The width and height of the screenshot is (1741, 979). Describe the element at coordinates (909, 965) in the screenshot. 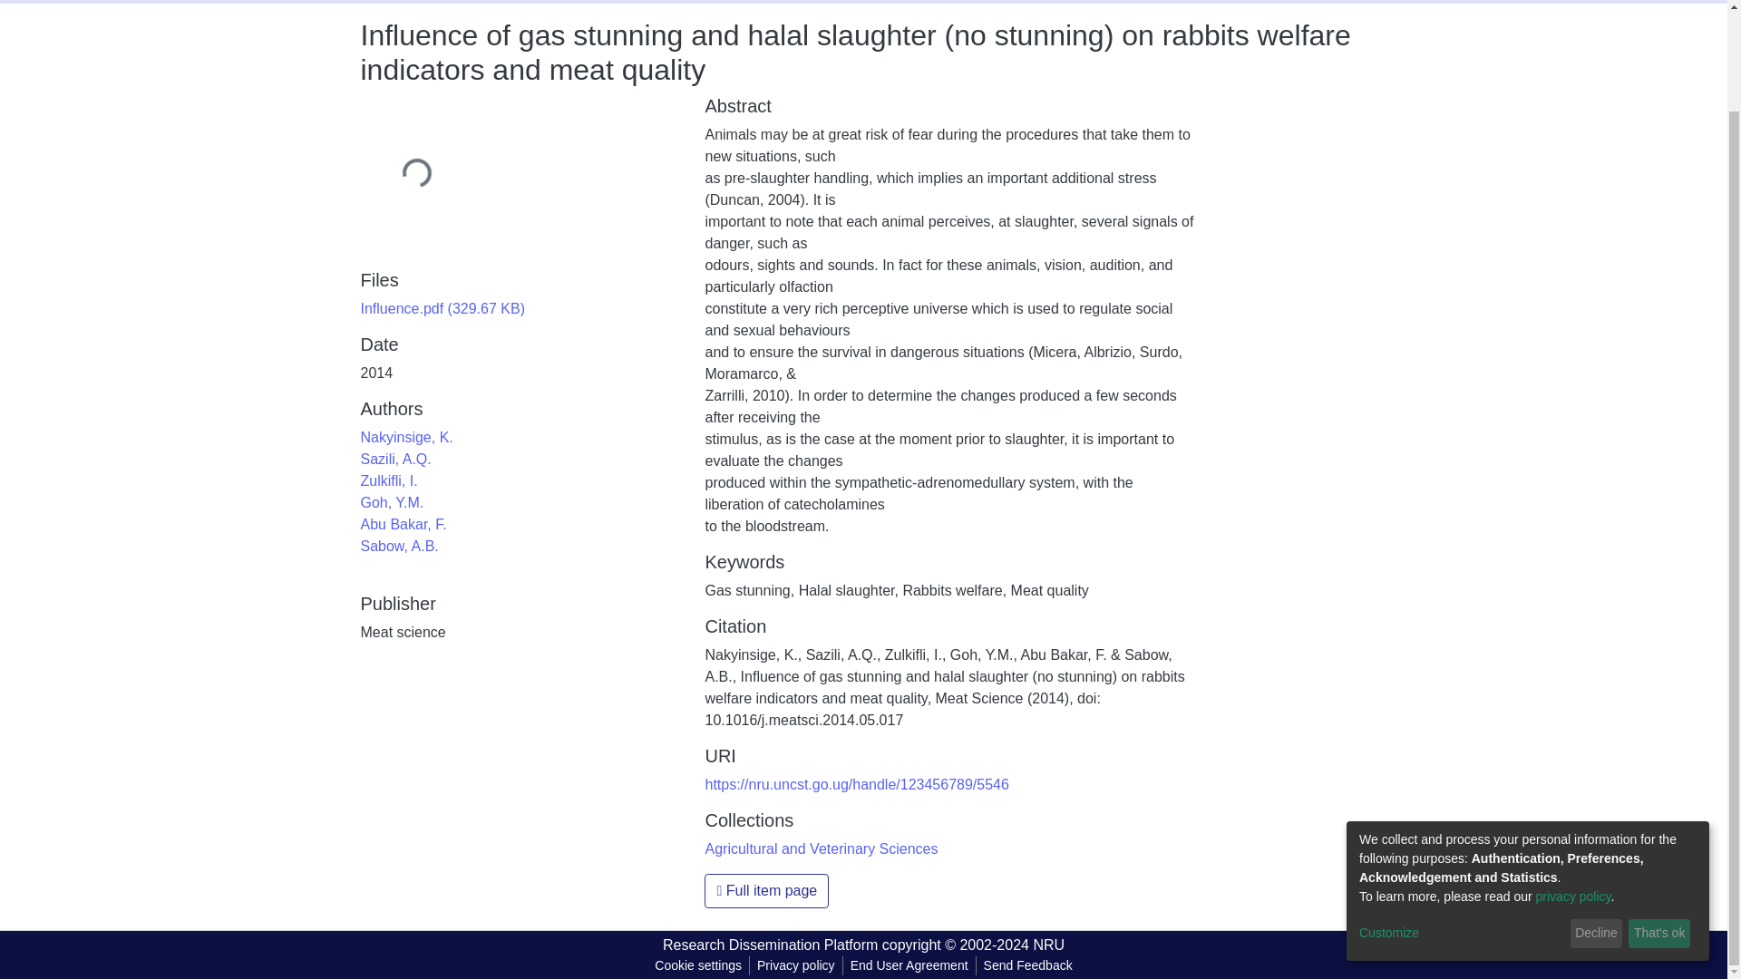

I see `End User Agreement` at that location.